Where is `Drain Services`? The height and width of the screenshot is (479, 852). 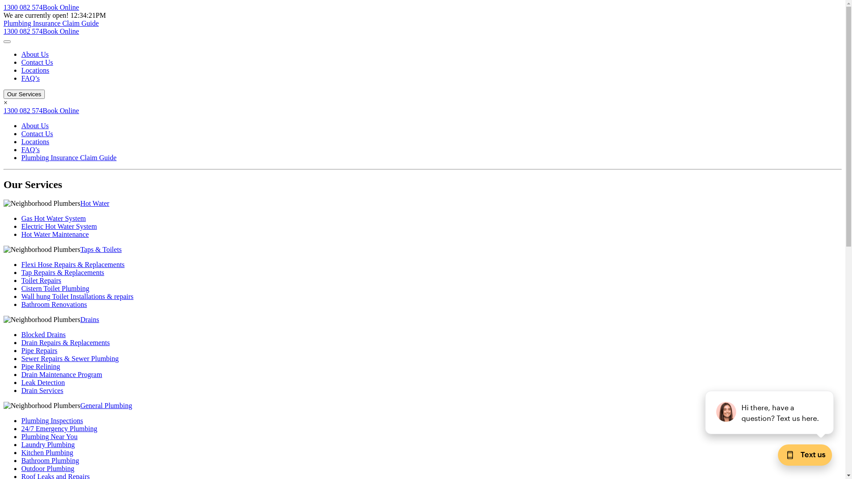 Drain Services is located at coordinates (43, 390).